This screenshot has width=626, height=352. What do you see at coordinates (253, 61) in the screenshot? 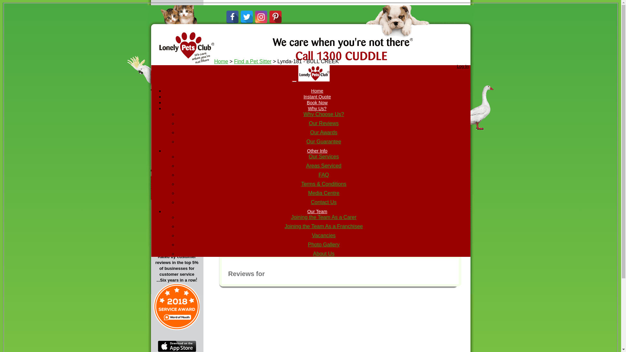
I see `Find a Pet Sitter` at bounding box center [253, 61].